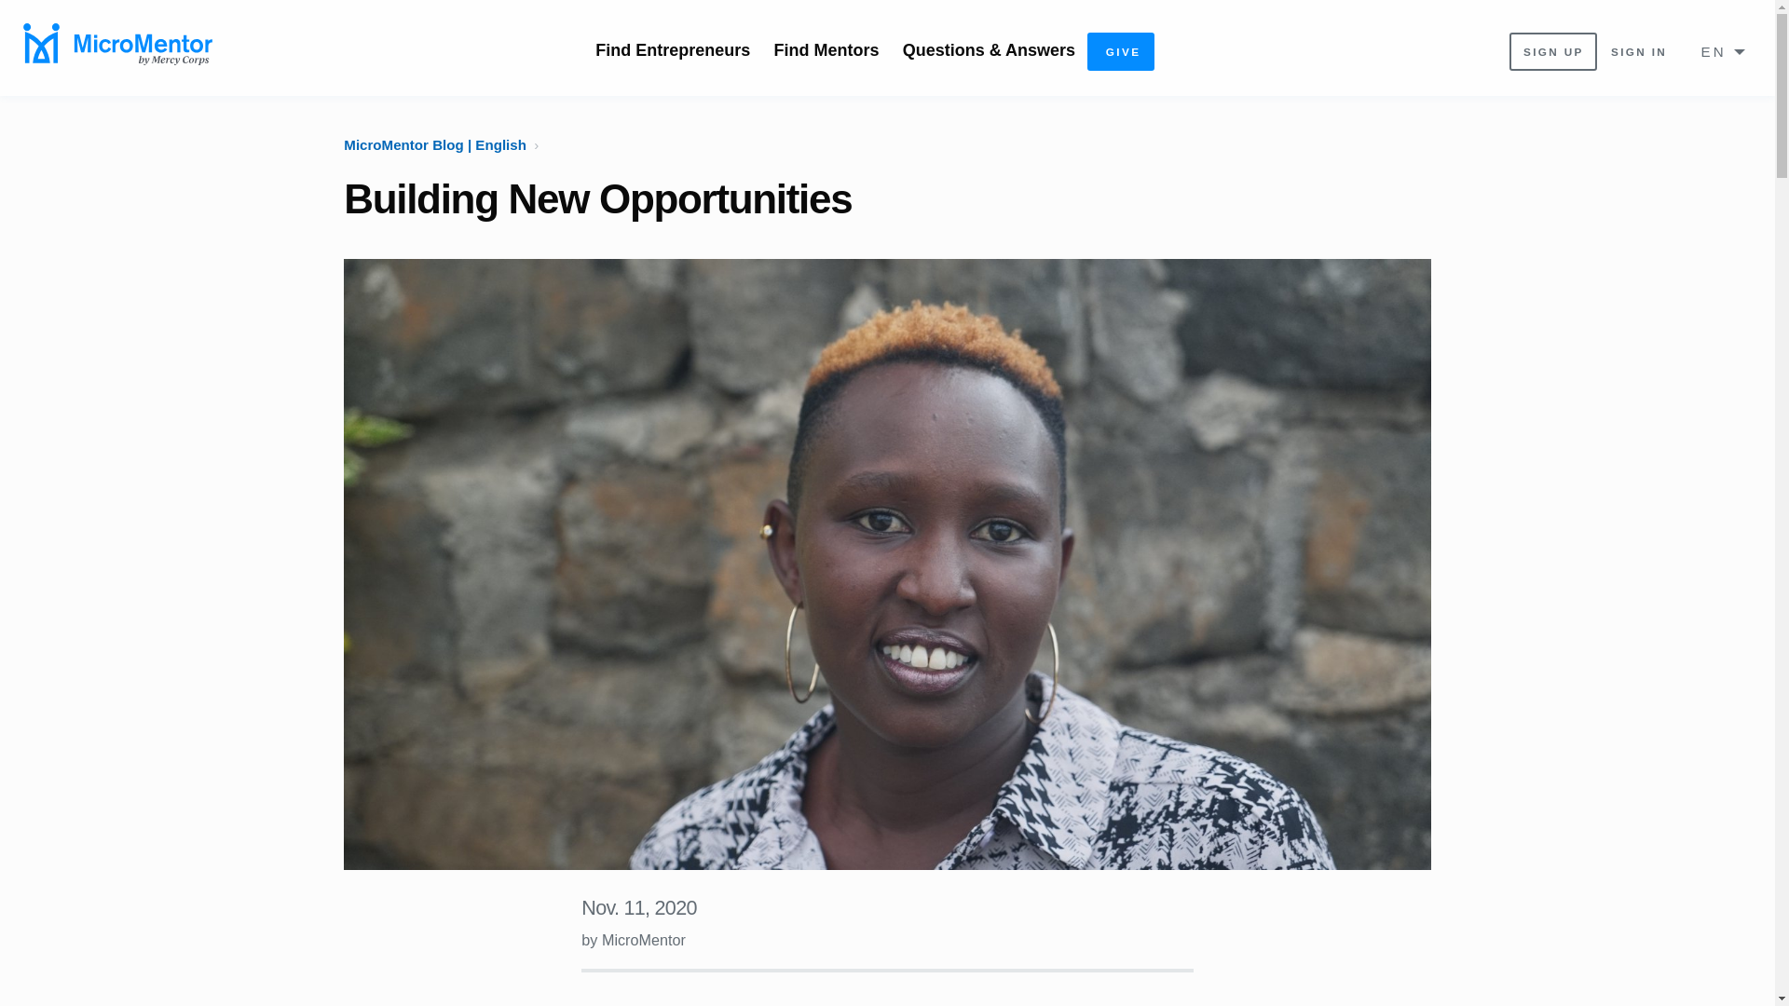 Image resolution: width=1789 pixels, height=1006 pixels. I want to click on SIGN UP, so click(1553, 50).